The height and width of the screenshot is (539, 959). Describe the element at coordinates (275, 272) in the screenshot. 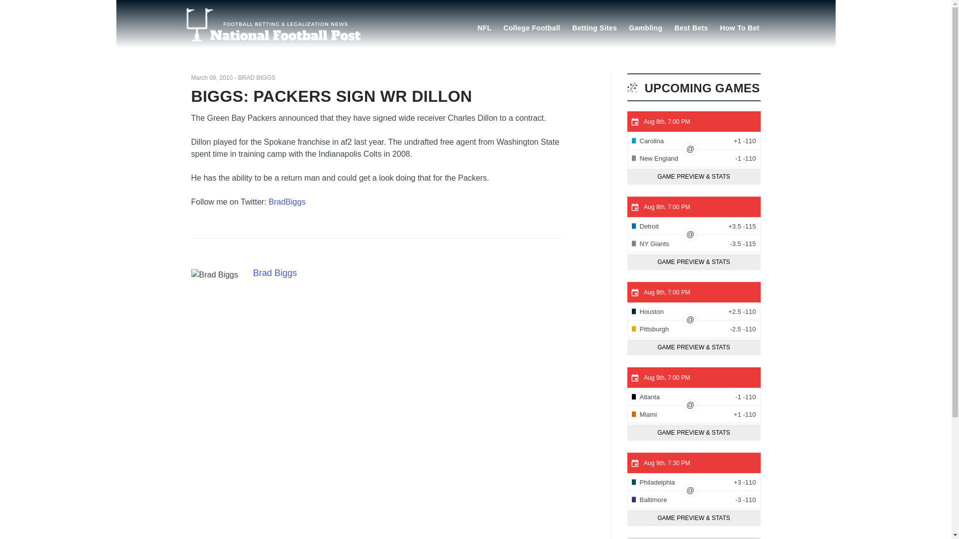

I see `Brad Biggs` at that location.